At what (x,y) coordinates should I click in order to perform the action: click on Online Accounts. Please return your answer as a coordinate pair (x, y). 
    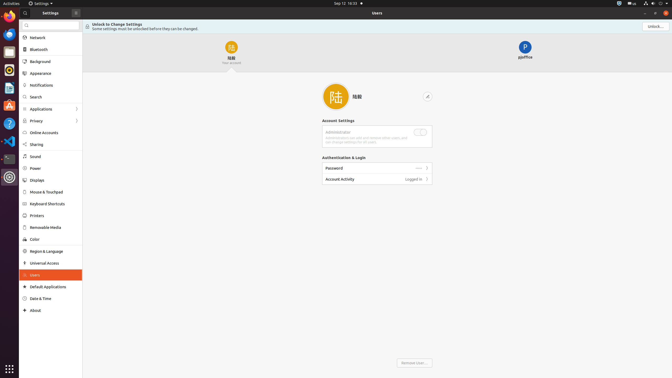
    Looking at the image, I should click on (54, 133).